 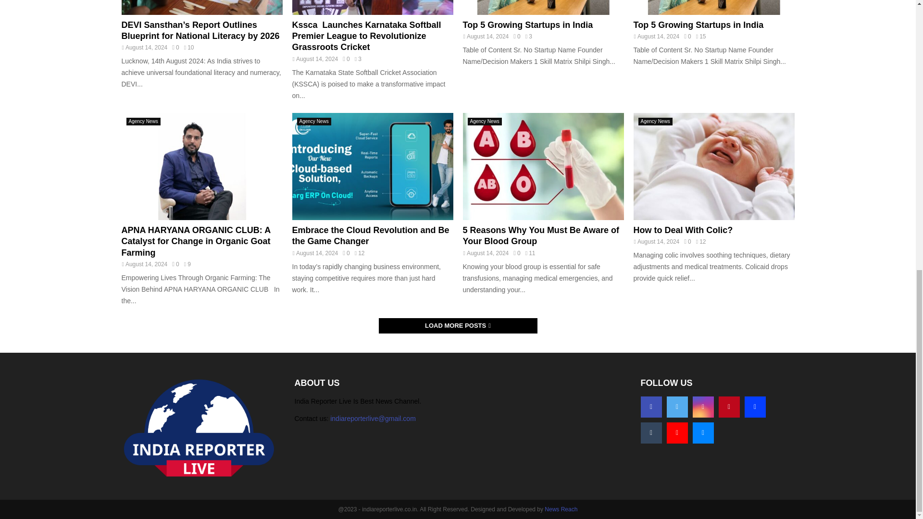 What do you see at coordinates (516, 37) in the screenshot?
I see `0` at bounding box center [516, 37].